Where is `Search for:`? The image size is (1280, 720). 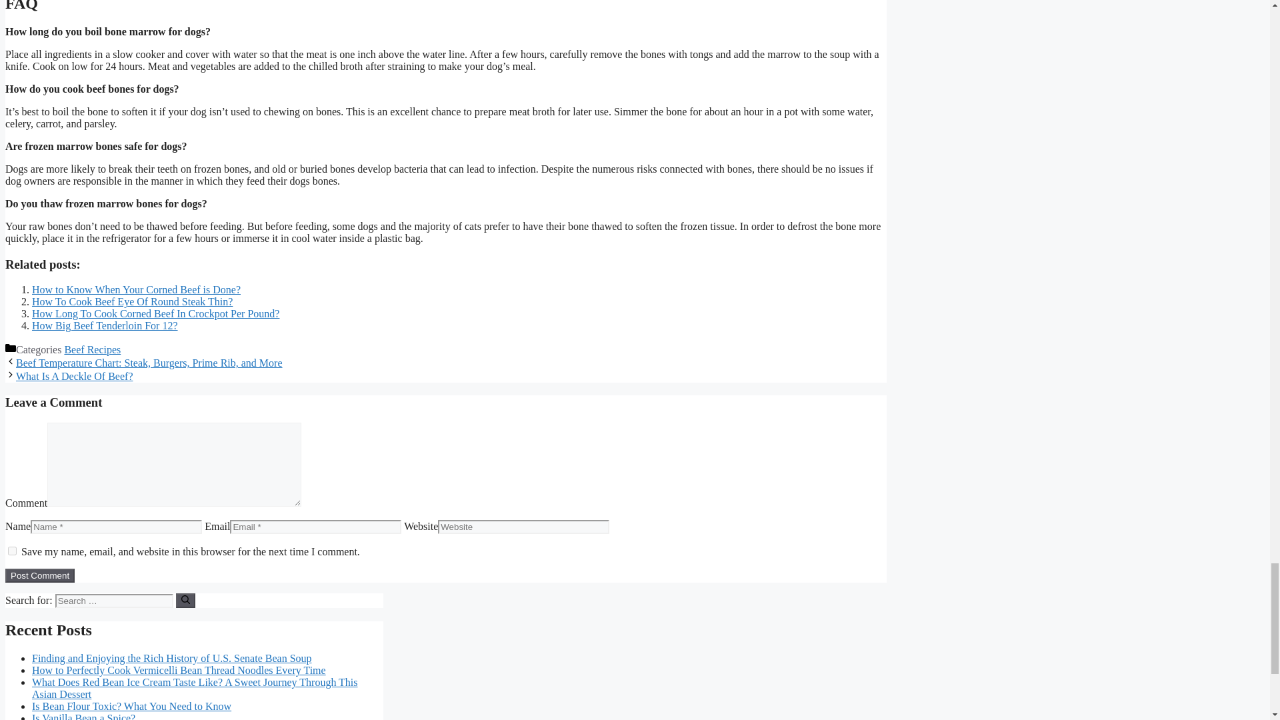
Search for: is located at coordinates (113, 601).